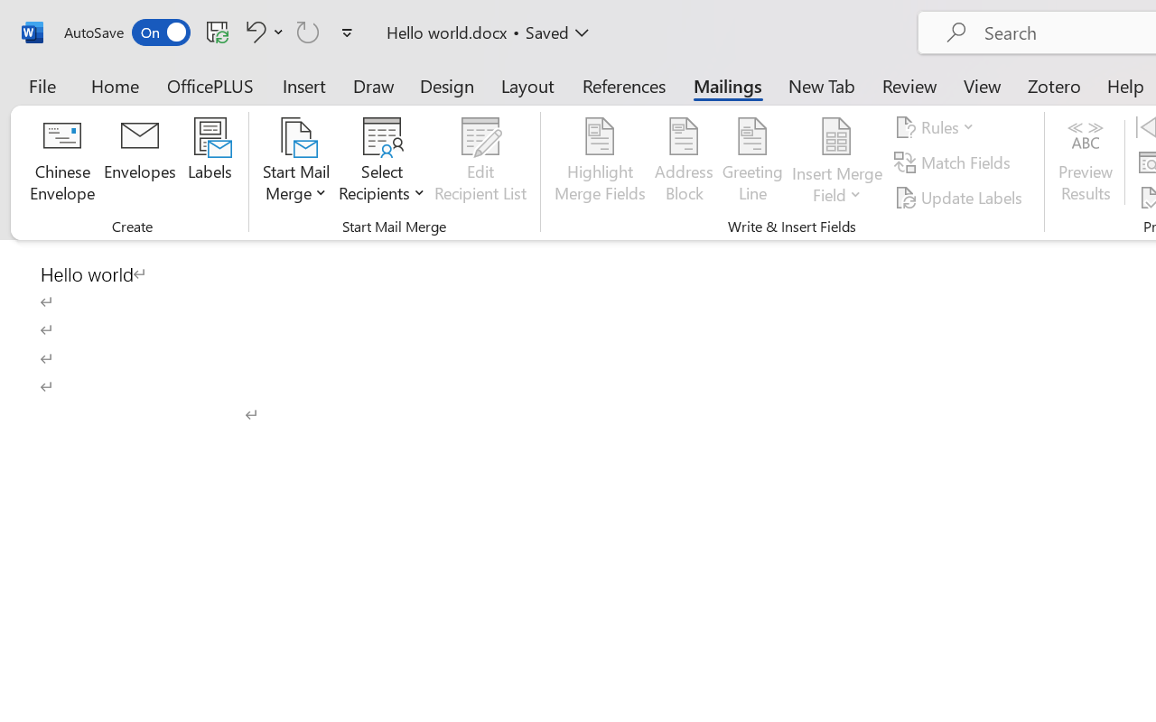 The image size is (1156, 722). Describe the element at coordinates (42, 85) in the screenshot. I see `File Tab` at that location.